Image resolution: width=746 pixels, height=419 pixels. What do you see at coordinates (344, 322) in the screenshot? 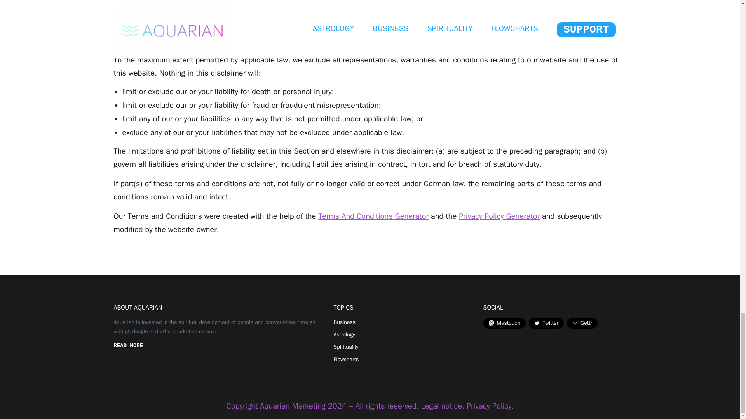
I see `Business` at bounding box center [344, 322].